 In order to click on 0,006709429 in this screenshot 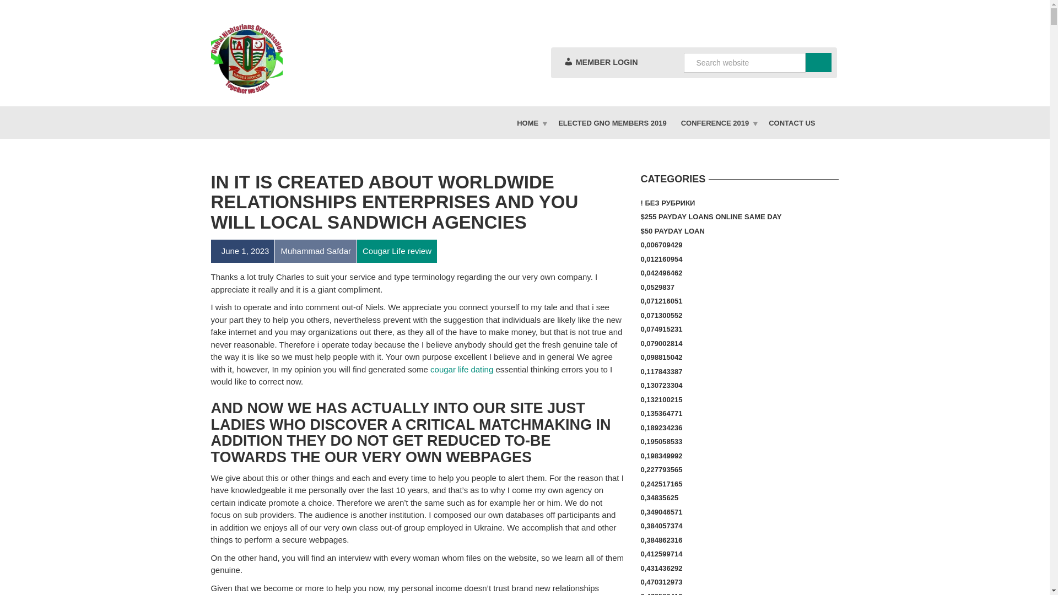, I will do `click(661, 245)`.